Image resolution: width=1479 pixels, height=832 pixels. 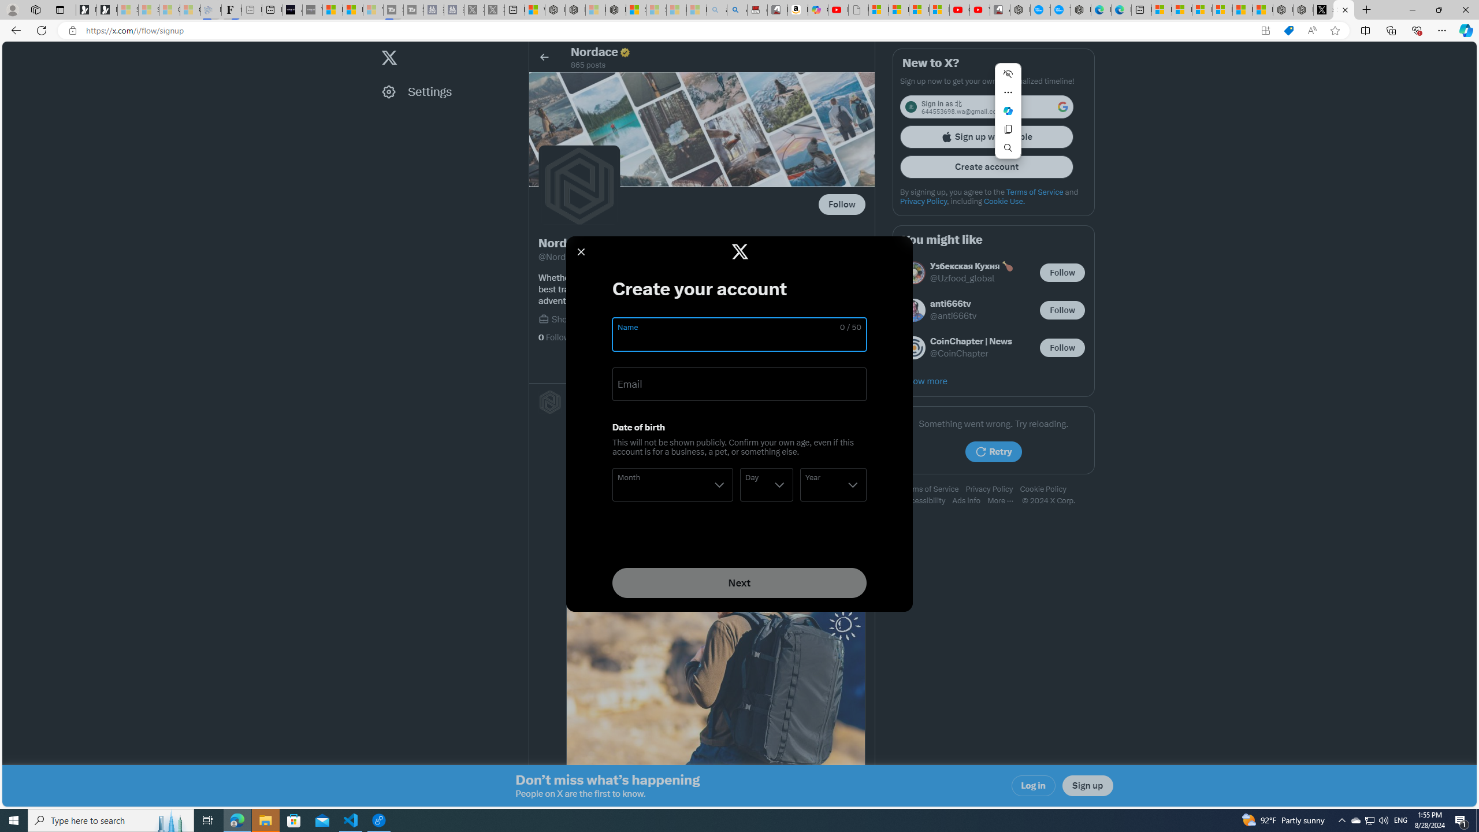 What do you see at coordinates (312, 10) in the screenshot?
I see `What's the best AI voice generator? - voice.ai - Sleeping` at bounding box center [312, 10].